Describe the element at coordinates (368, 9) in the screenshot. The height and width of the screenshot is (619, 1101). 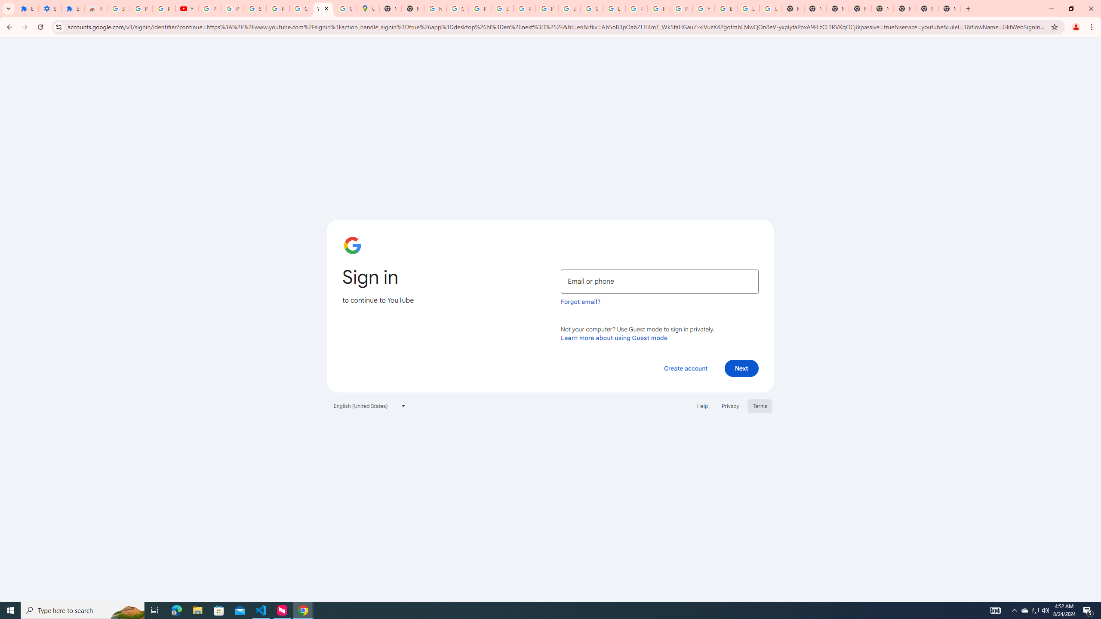
I see `Google Maps` at that location.